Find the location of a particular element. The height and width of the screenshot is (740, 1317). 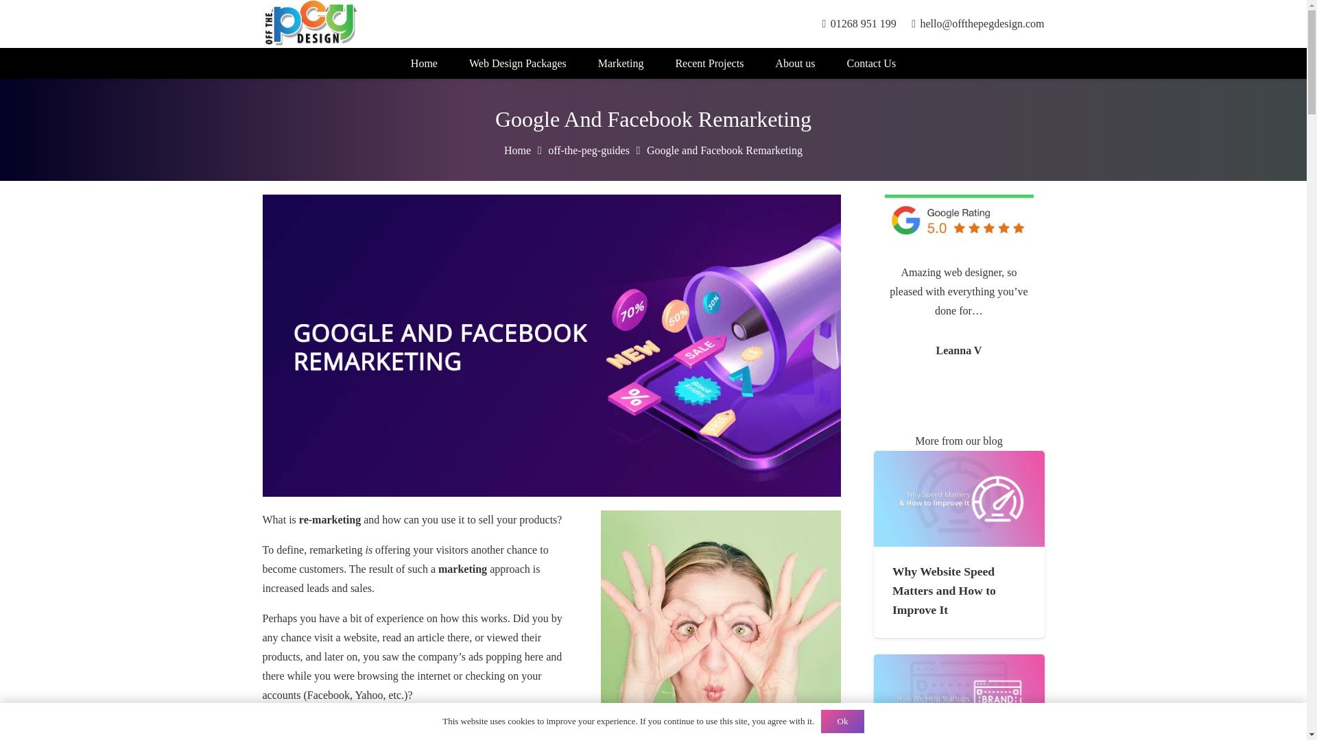

Google and Facebook Remarketing is located at coordinates (724, 149).